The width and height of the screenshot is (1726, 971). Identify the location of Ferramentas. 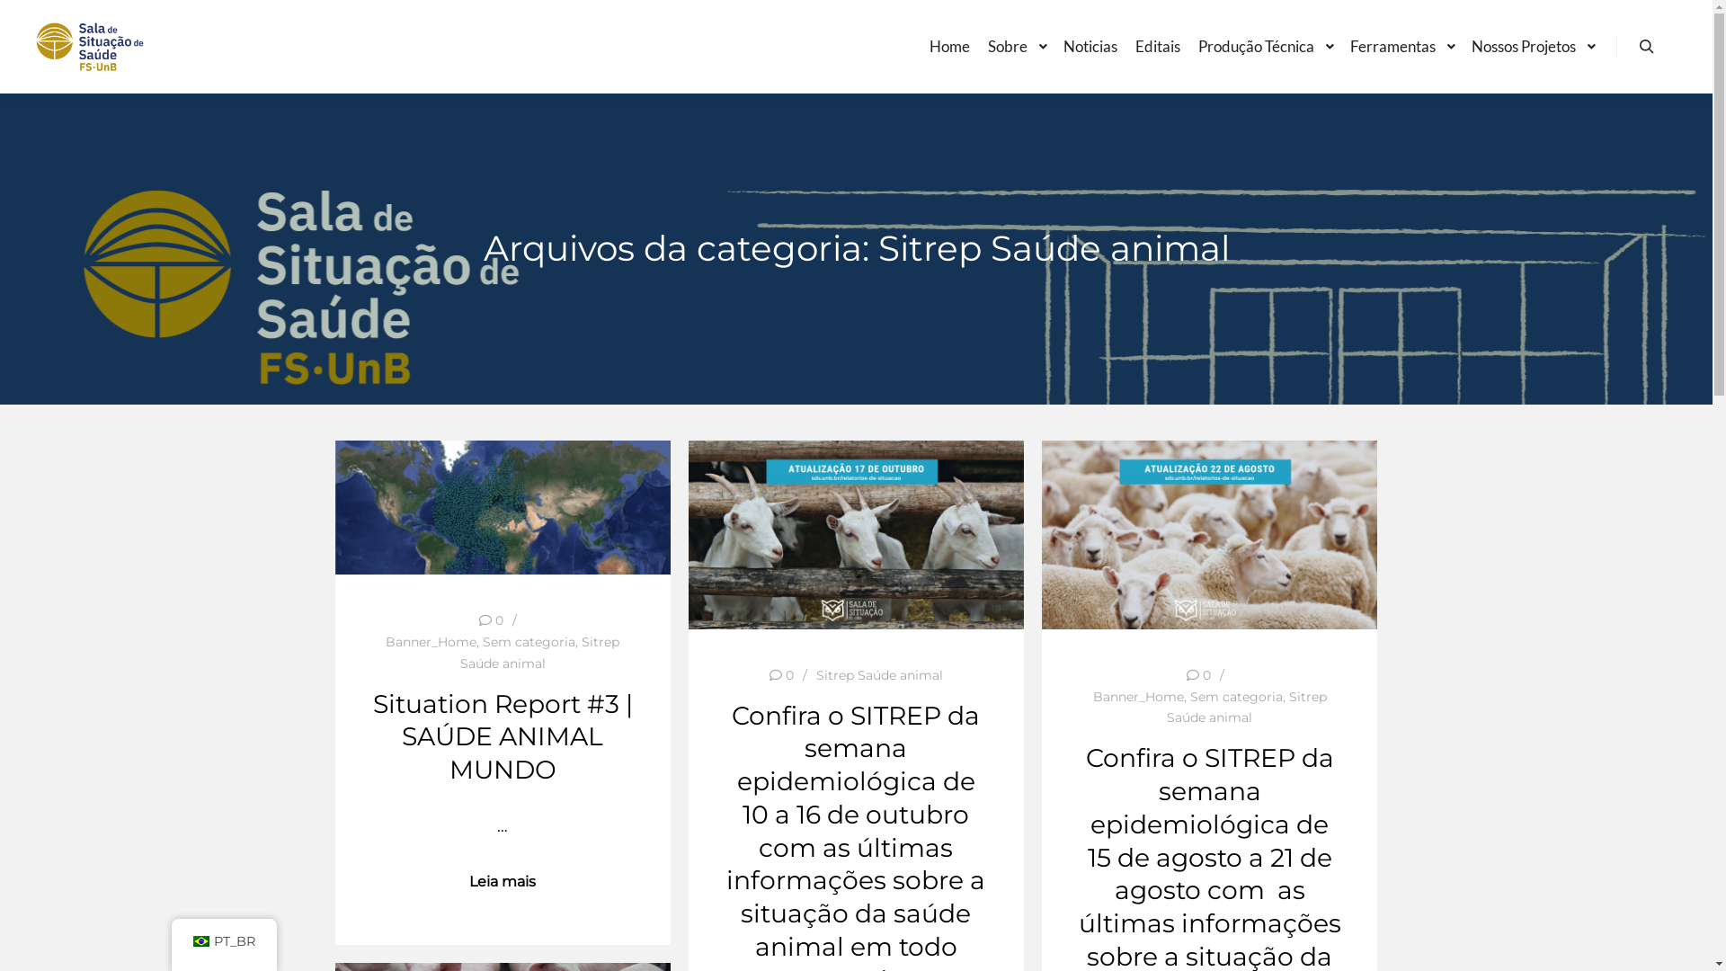
(1390, 47).